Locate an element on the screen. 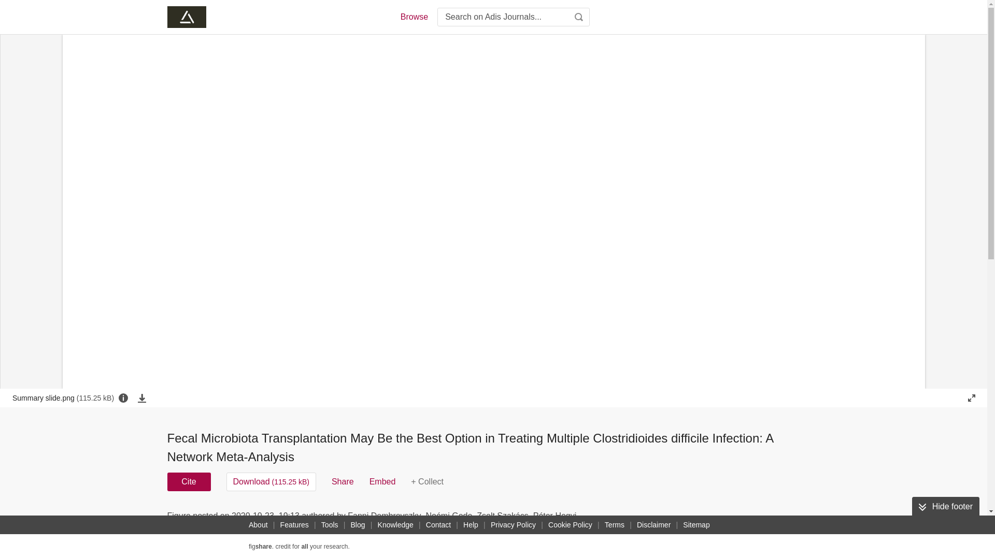 The height and width of the screenshot is (559, 995). Share is located at coordinates (343, 481).